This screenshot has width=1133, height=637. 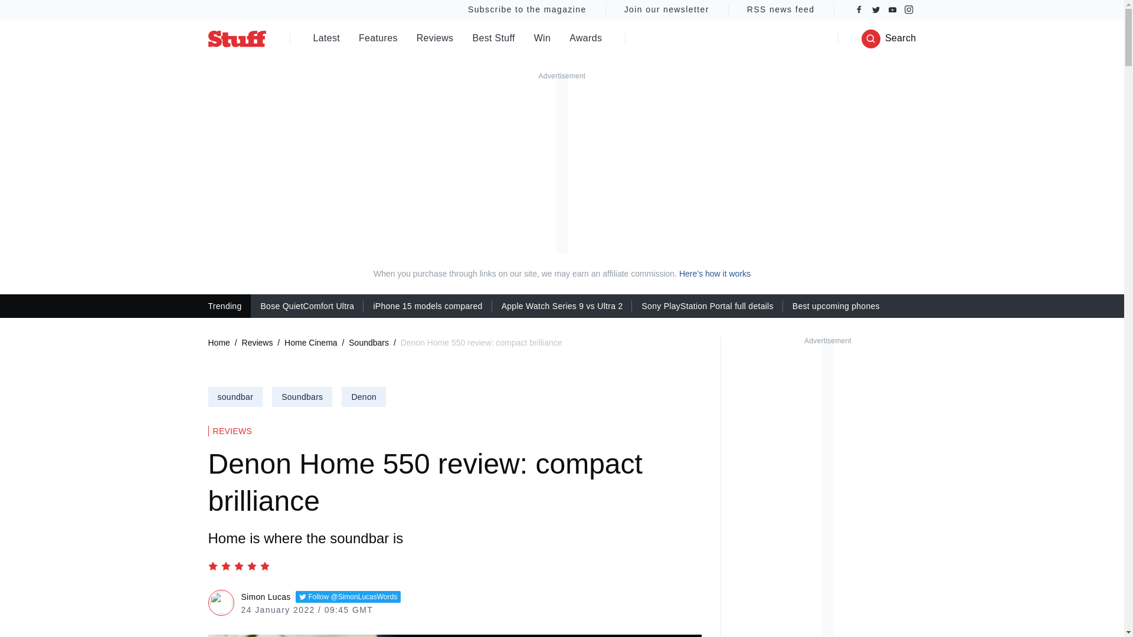 I want to click on Features, so click(x=378, y=39).